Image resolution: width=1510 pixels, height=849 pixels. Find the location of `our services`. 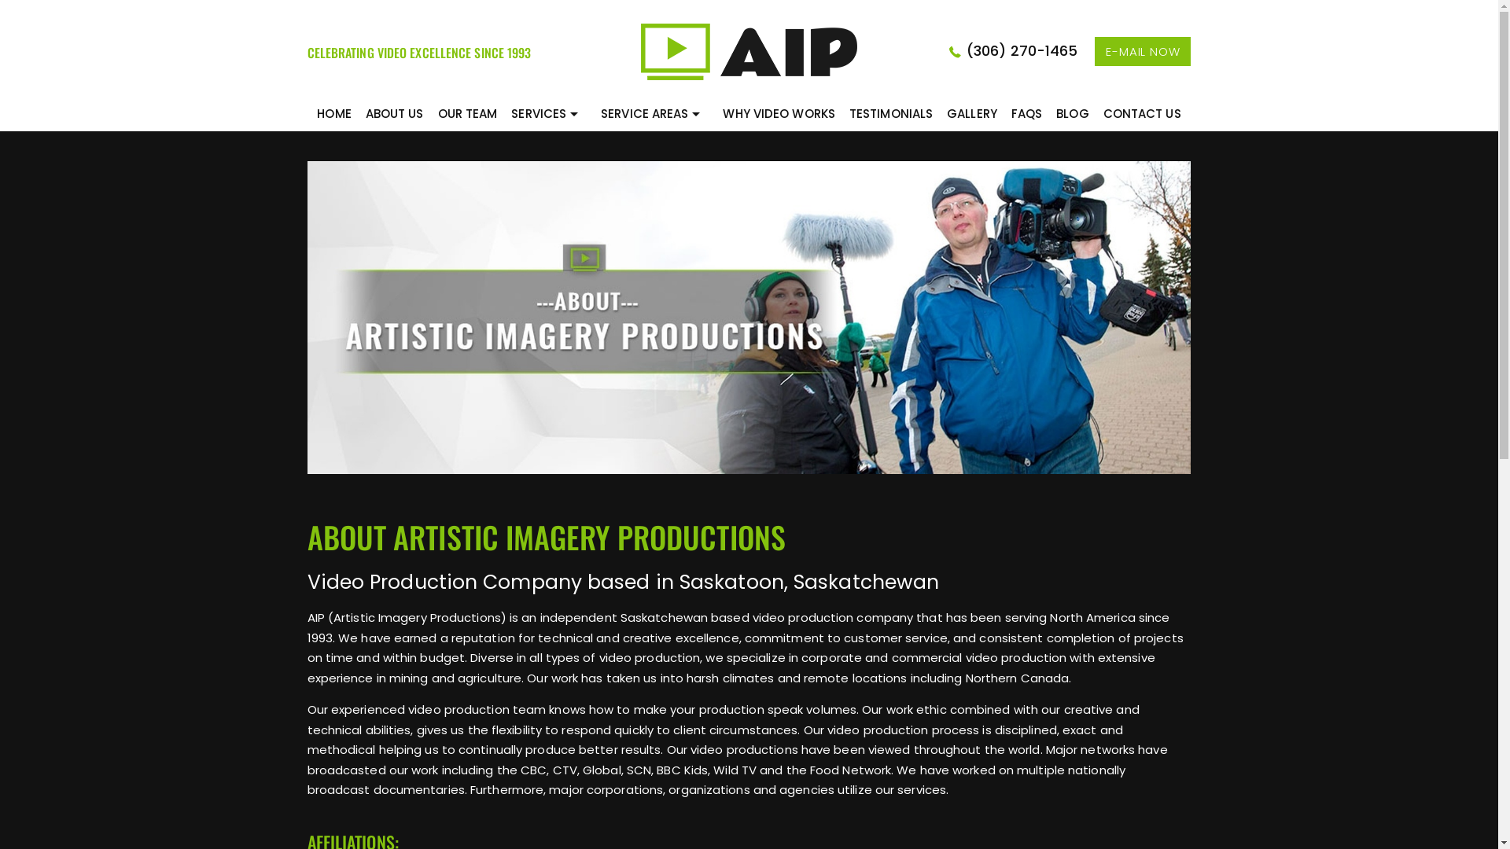

our services is located at coordinates (911, 789).